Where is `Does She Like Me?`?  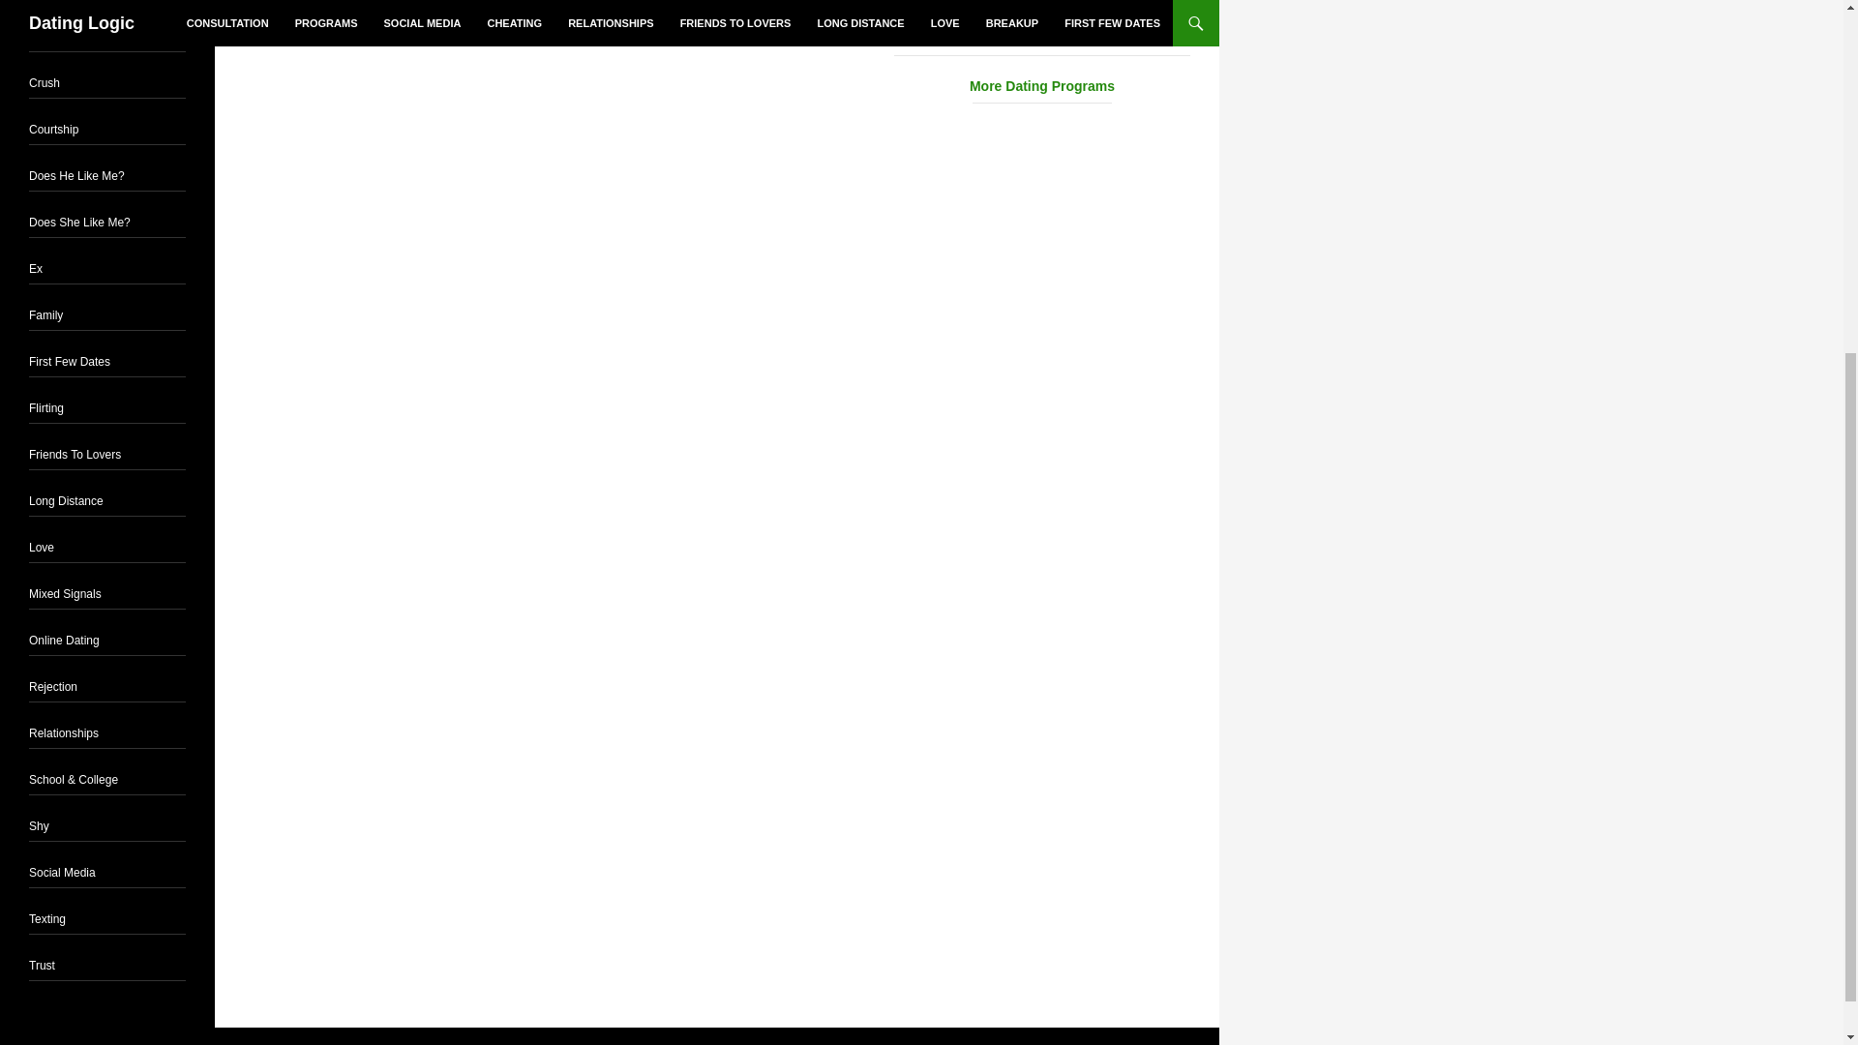 Does She Like Me? is located at coordinates (79, 222).